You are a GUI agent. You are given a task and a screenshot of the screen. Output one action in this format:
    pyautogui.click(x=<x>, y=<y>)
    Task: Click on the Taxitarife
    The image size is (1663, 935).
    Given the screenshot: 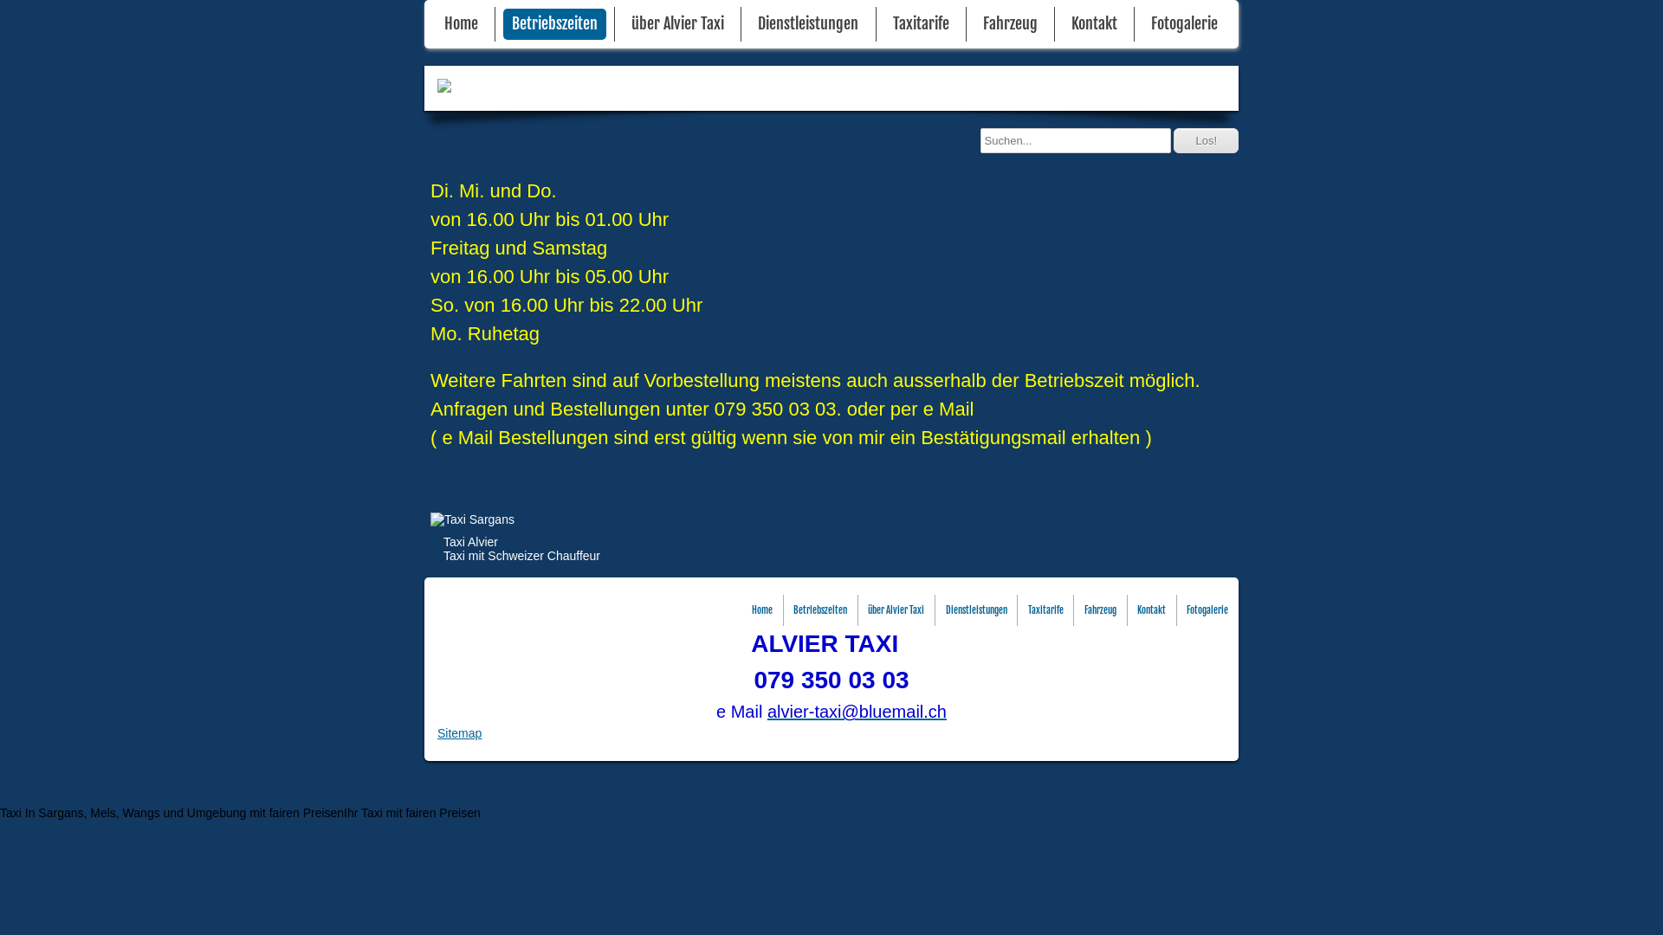 What is the action you would take?
    pyautogui.click(x=1046, y=611)
    